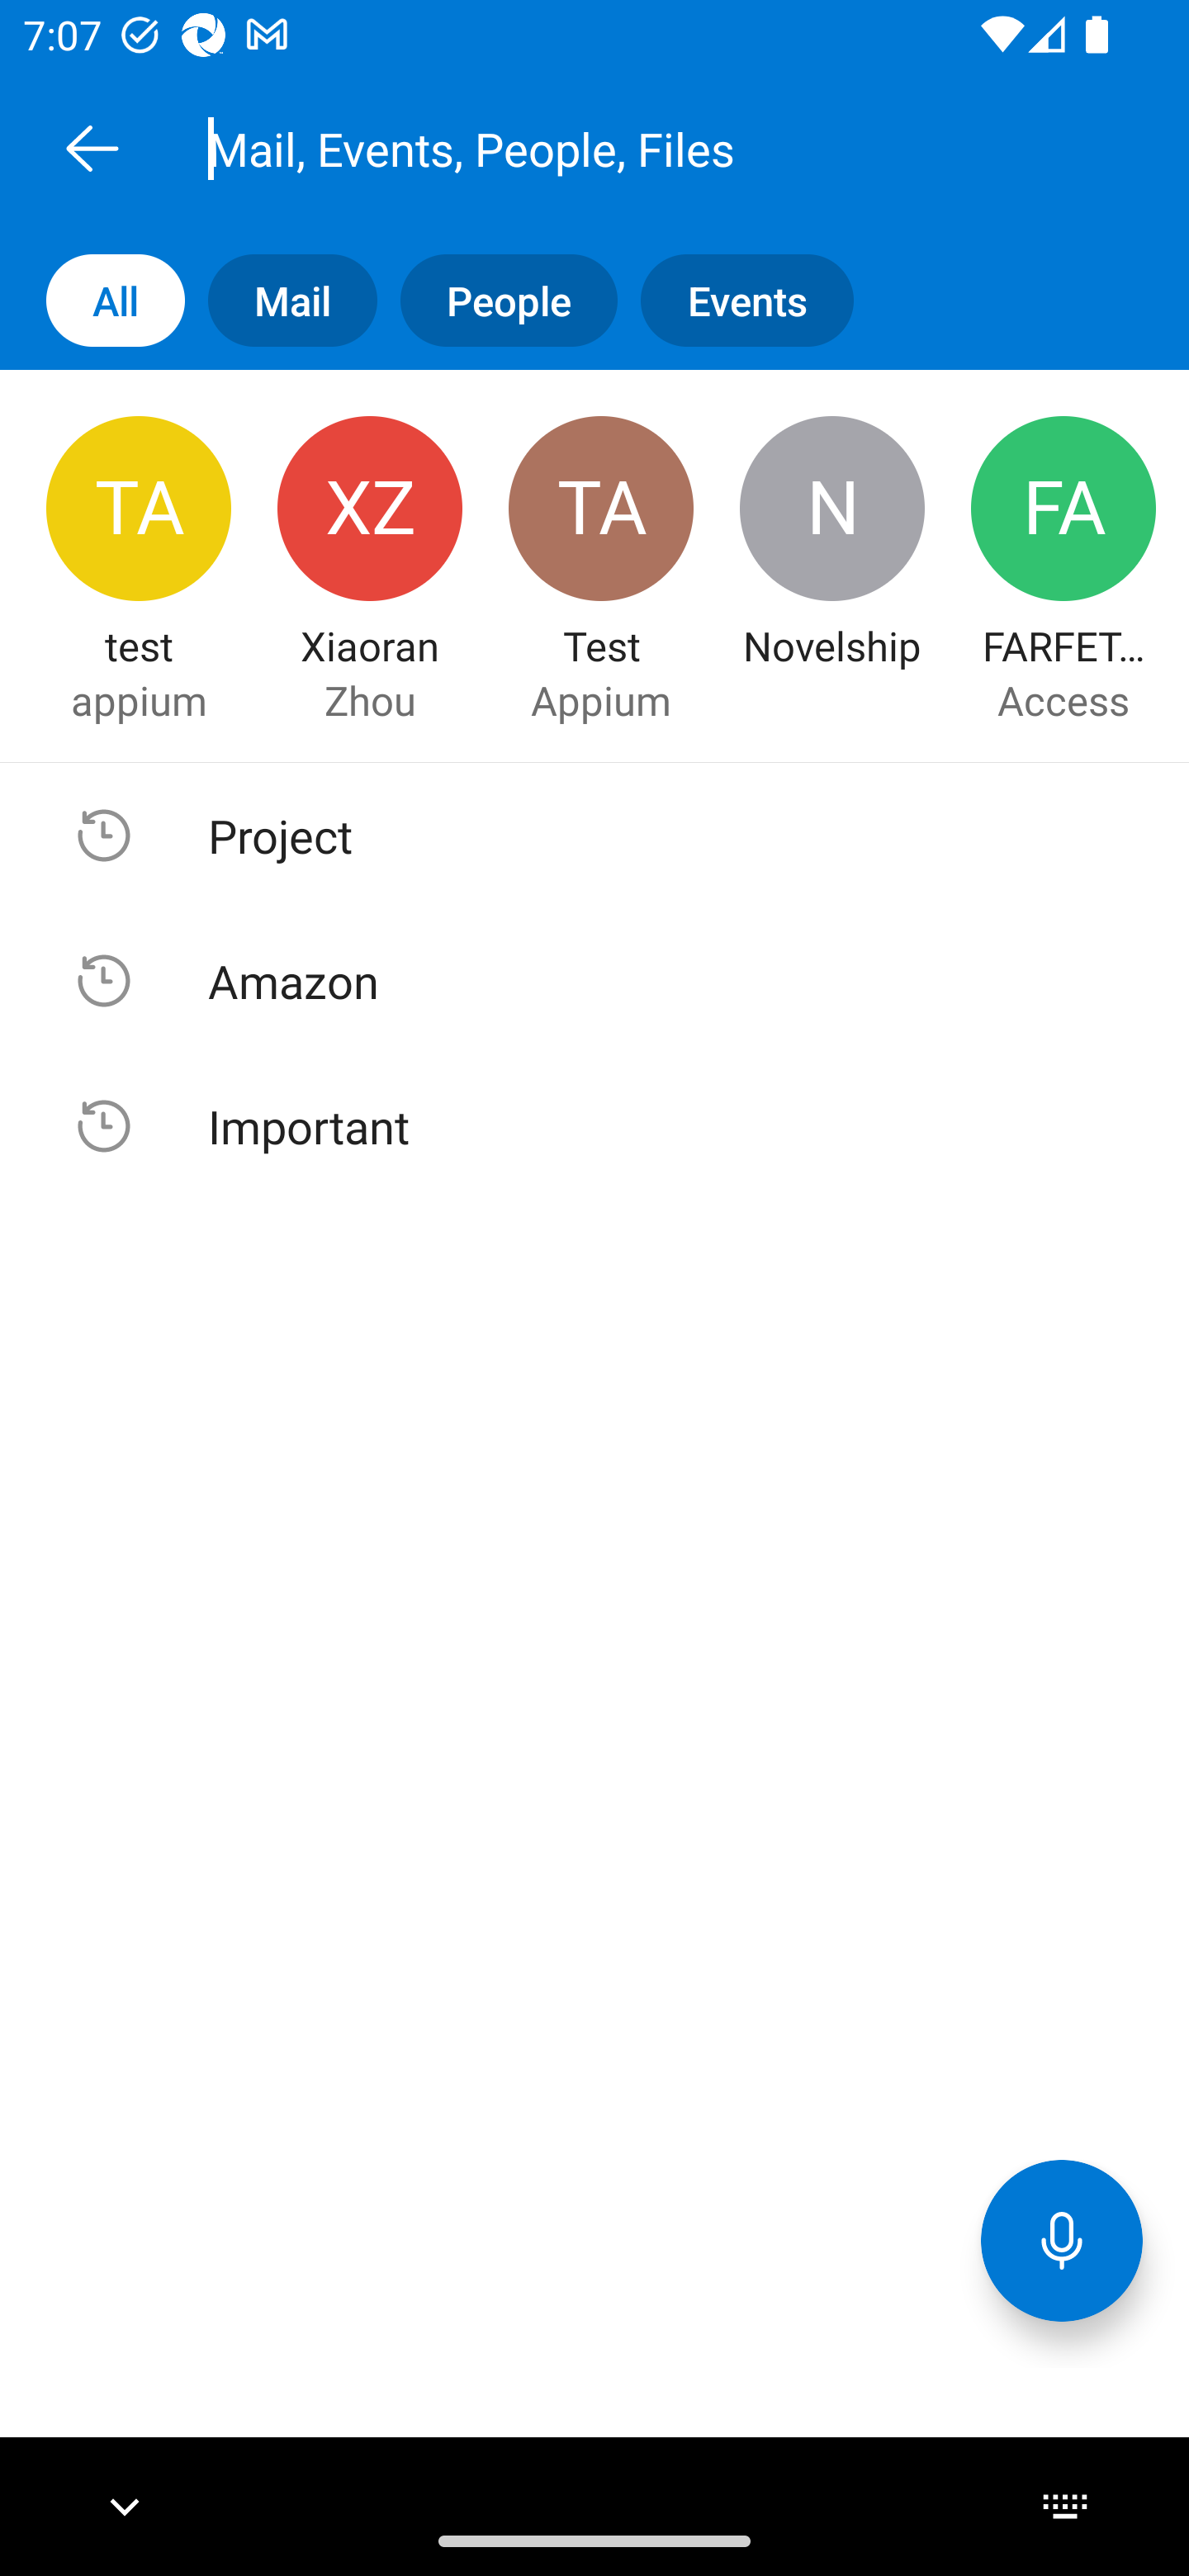 The image size is (1189, 2576). What do you see at coordinates (497, 301) in the screenshot?
I see `People` at bounding box center [497, 301].